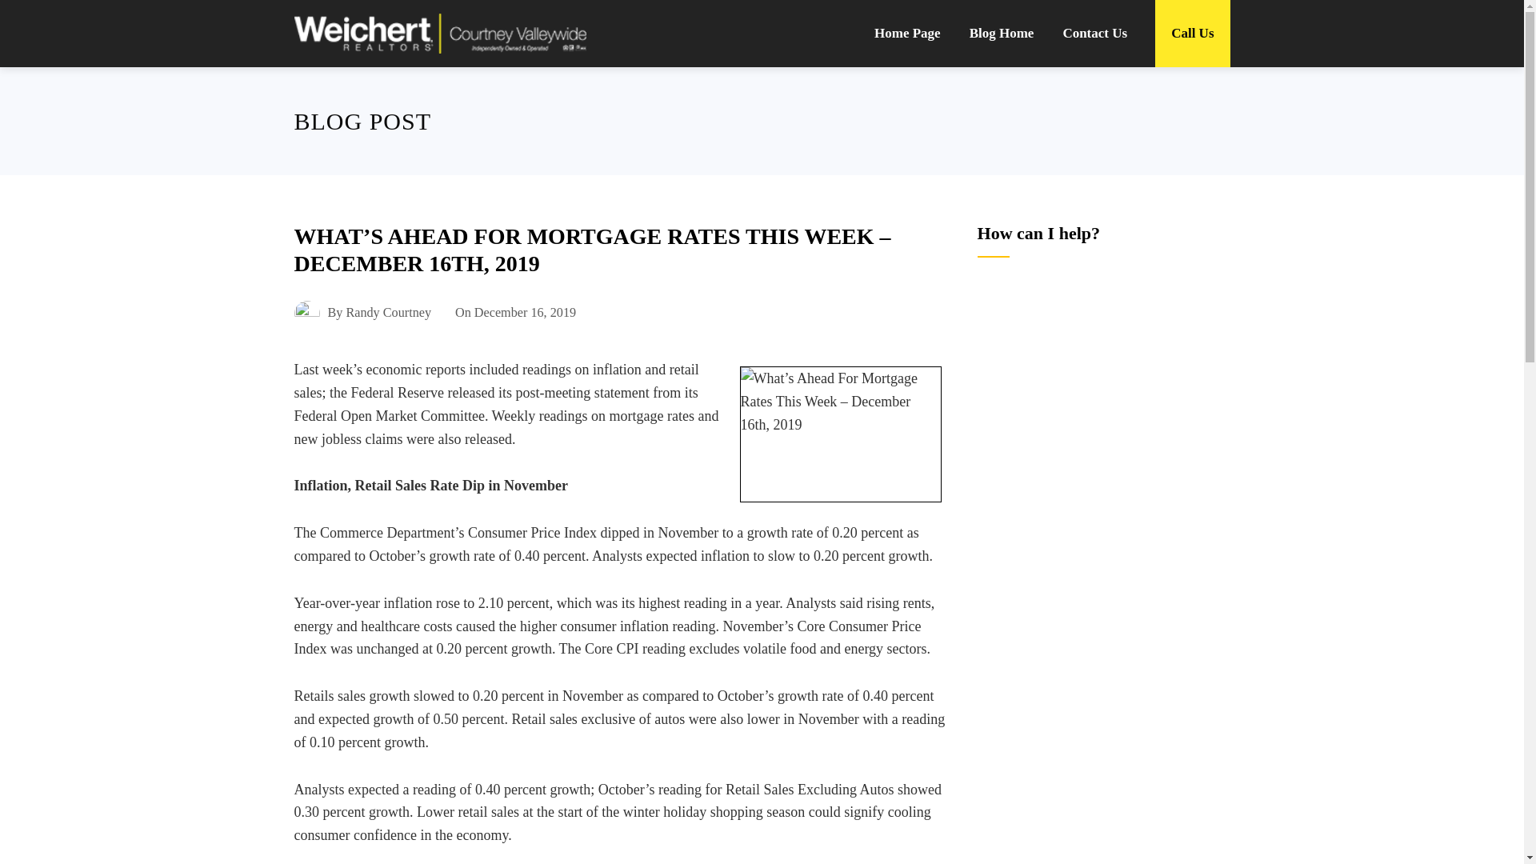 The image size is (1536, 864). What do you see at coordinates (1002, 34) in the screenshot?
I see `Blog Home` at bounding box center [1002, 34].